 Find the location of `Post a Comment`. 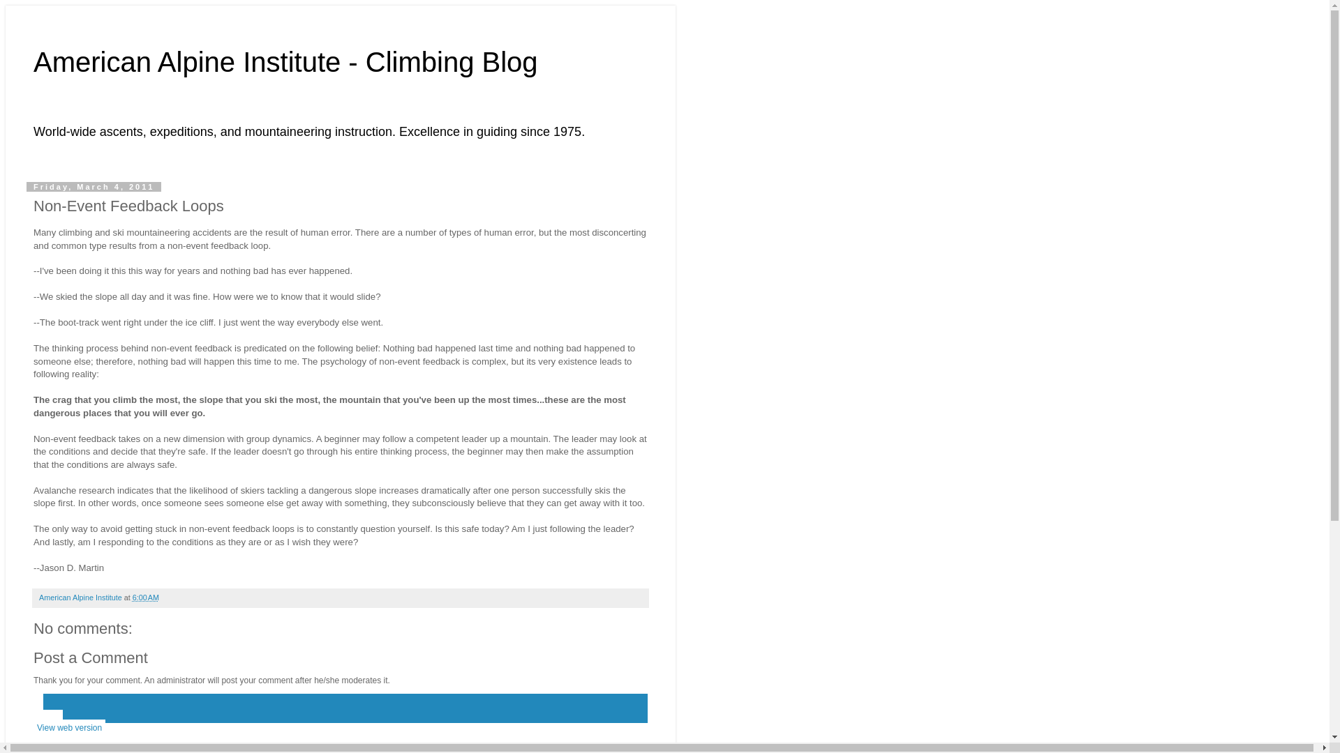

Post a Comment is located at coordinates (91, 657).